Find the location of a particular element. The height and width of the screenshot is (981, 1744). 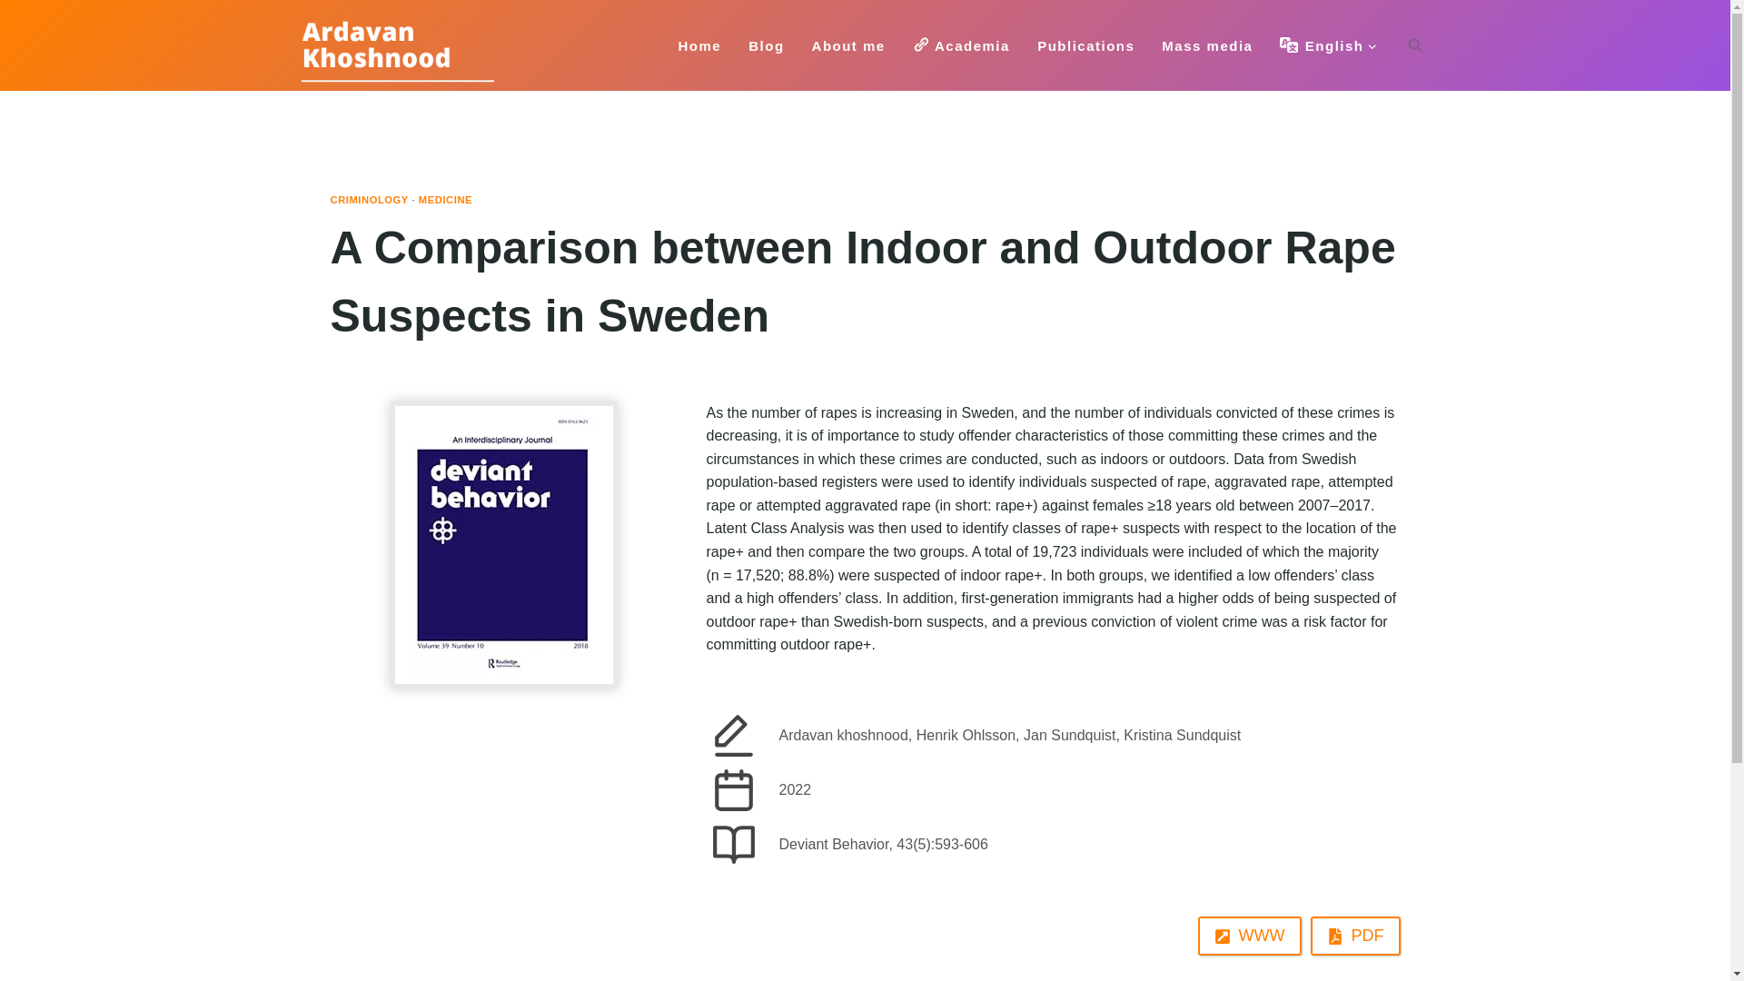

Publications is located at coordinates (1085, 45).